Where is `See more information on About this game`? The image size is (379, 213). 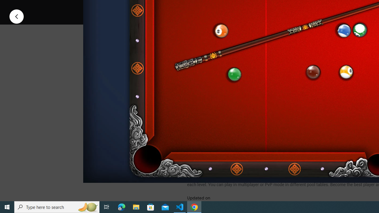 See more information on About this game is located at coordinates (246, 141).